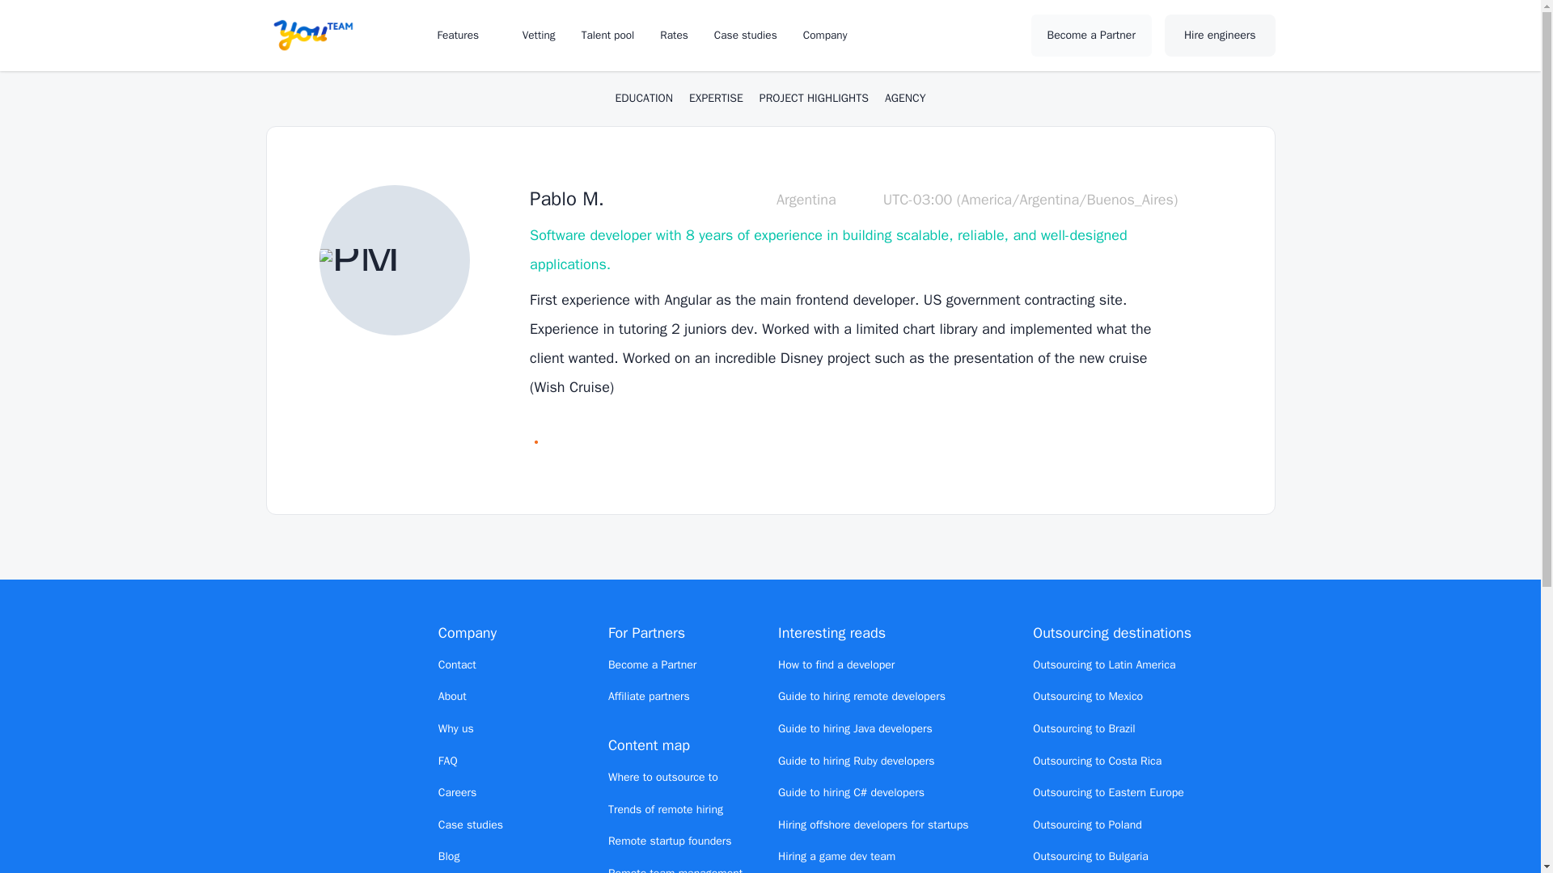  What do you see at coordinates (649, 697) in the screenshot?
I see `Affiliate partners` at bounding box center [649, 697].